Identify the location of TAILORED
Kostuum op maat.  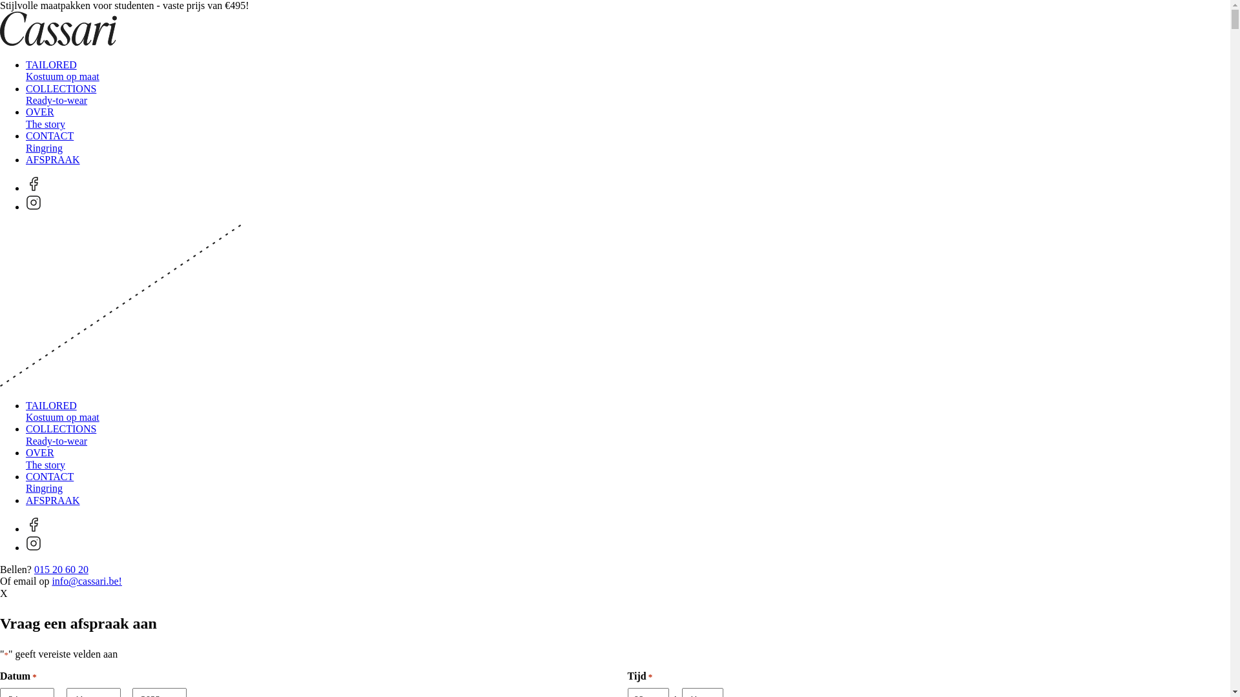
(63, 412).